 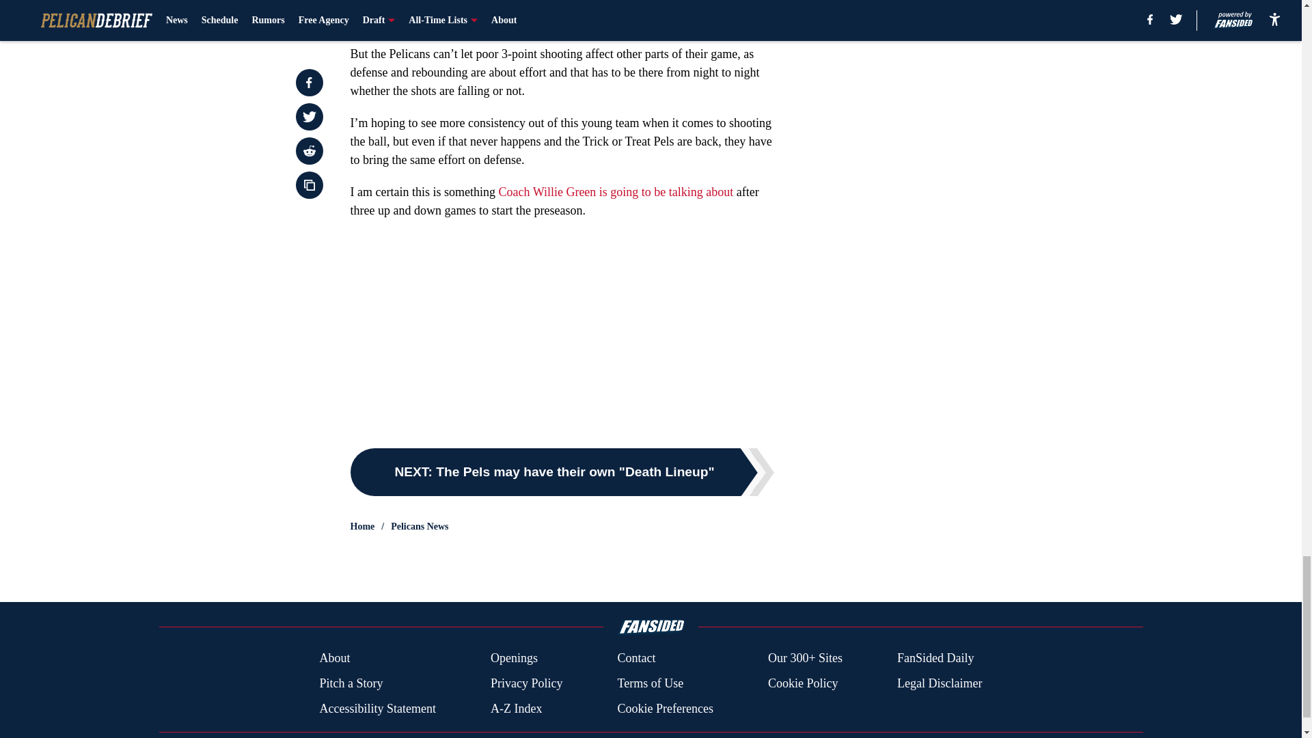 What do you see at coordinates (562, 471) in the screenshot?
I see `NEXT: The Pels may have their own "Death Lineup"` at bounding box center [562, 471].